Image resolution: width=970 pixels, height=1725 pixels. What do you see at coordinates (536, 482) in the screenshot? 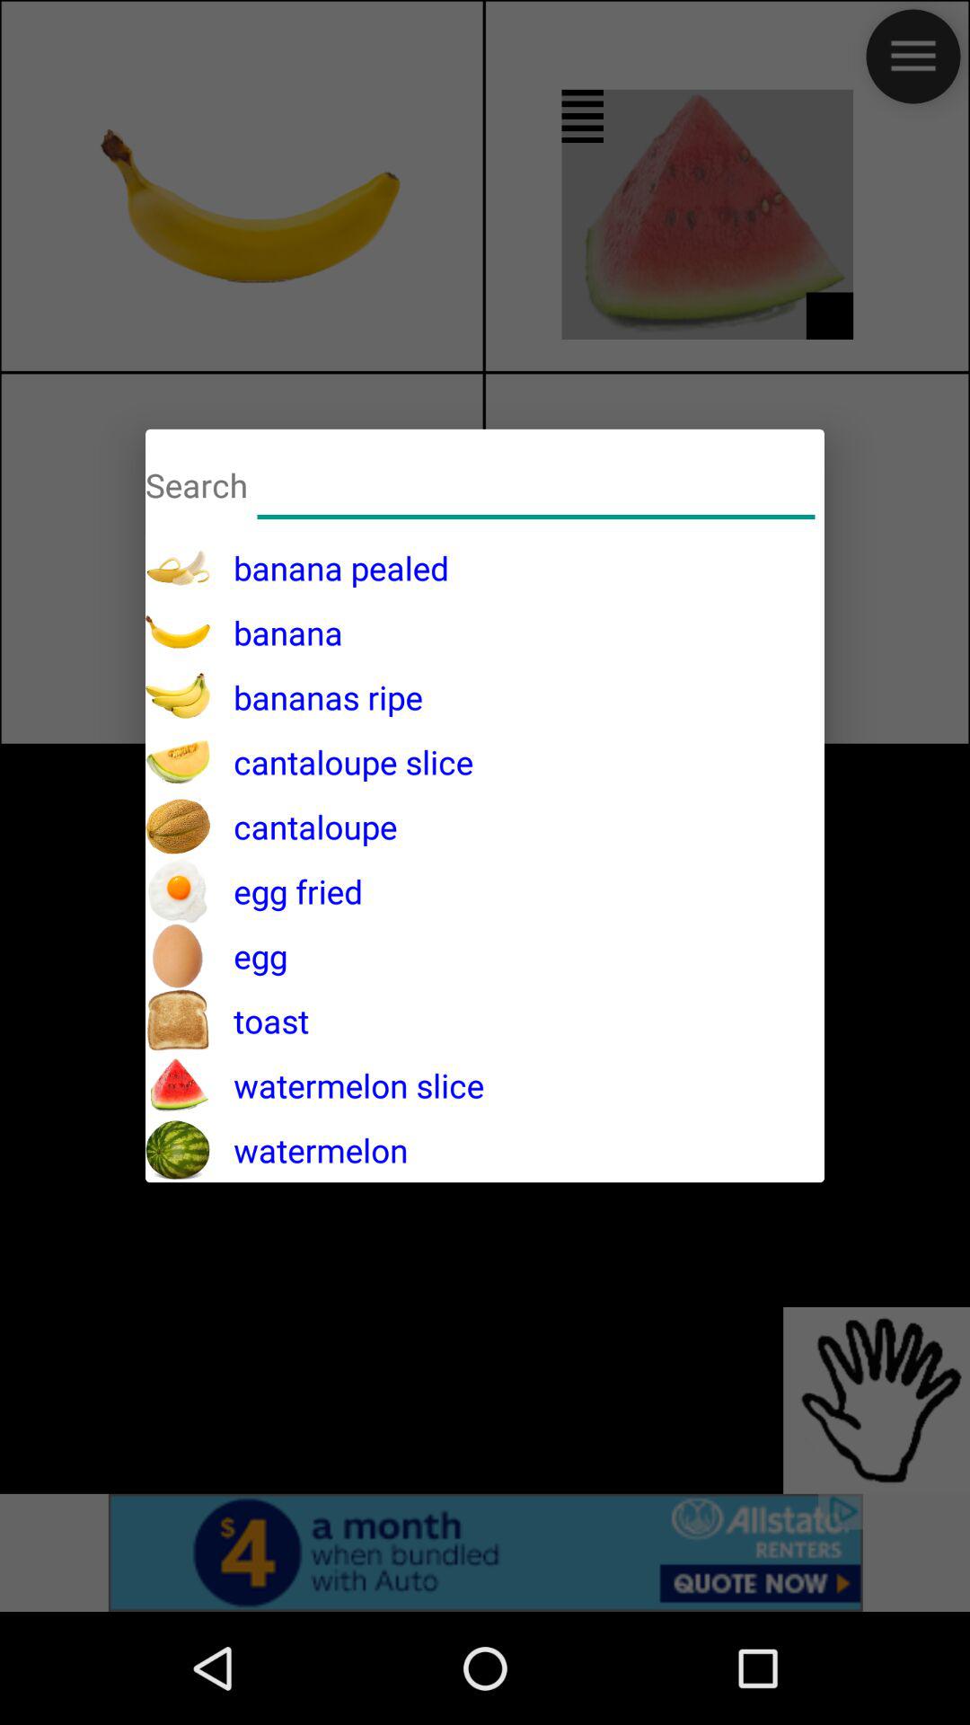
I see `enter your search` at bounding box center [536, 482].